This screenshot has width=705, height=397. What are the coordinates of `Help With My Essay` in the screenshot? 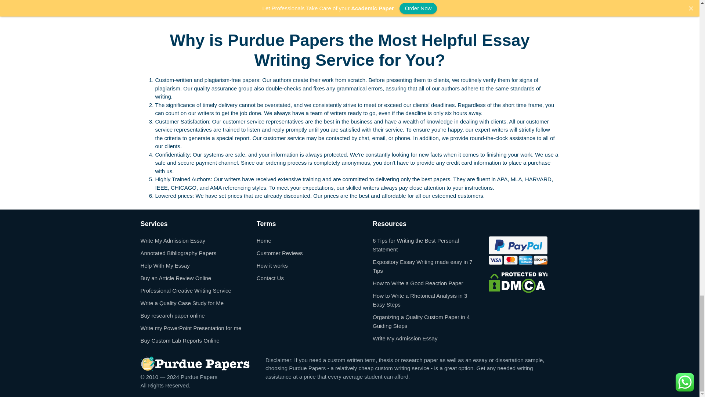 It's located at (165, 265).